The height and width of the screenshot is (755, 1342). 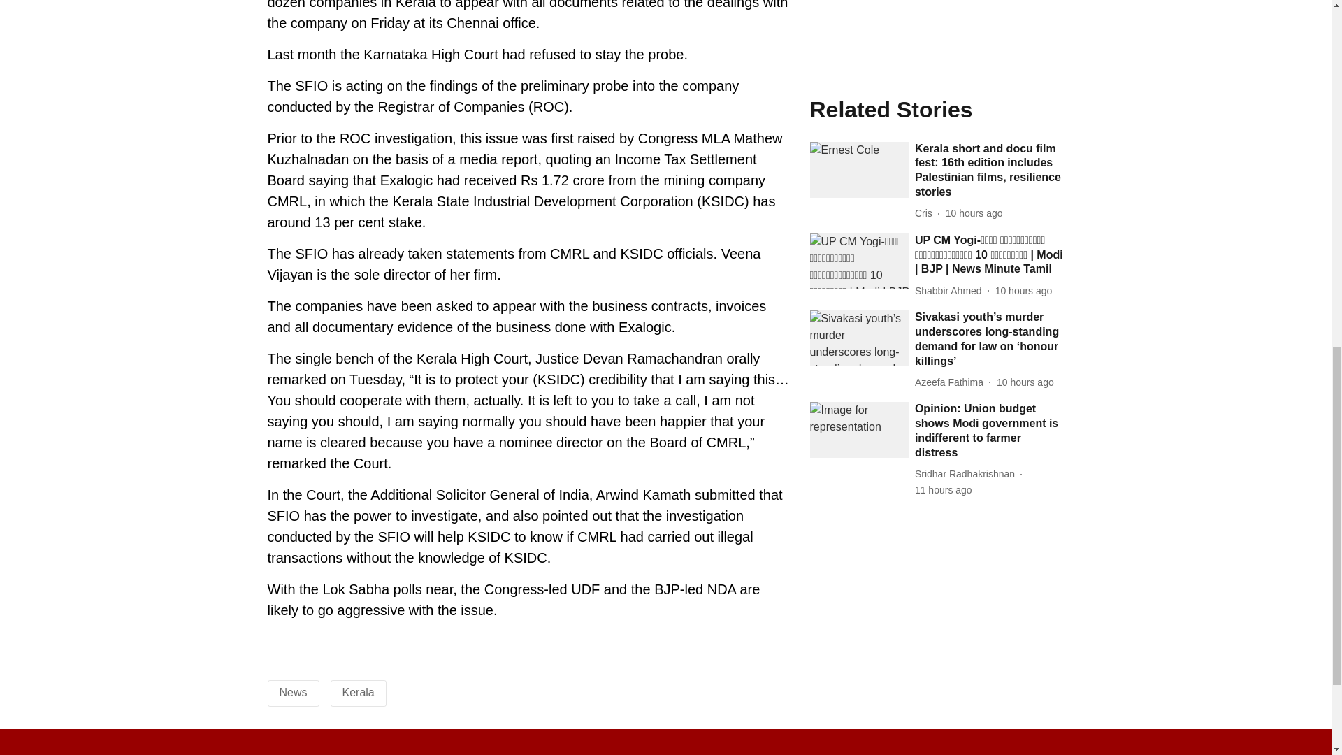 What do you see at coordinates (358, 692) in the screenshot?
I see `Kerala` at bounding box center [358, 692].